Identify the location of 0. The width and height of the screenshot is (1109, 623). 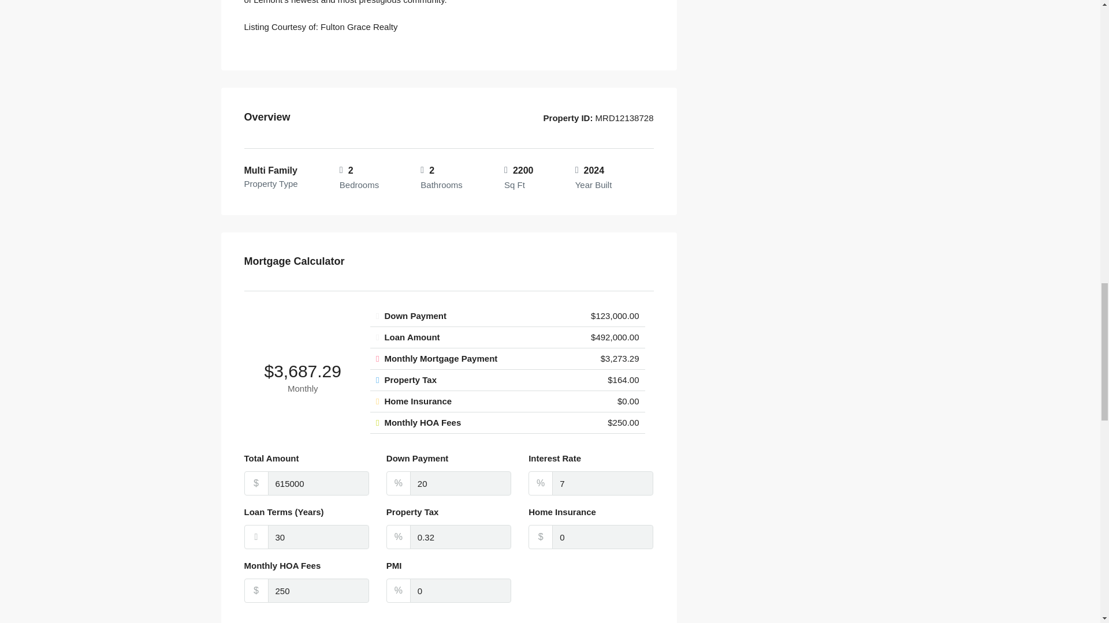
(461, 591).